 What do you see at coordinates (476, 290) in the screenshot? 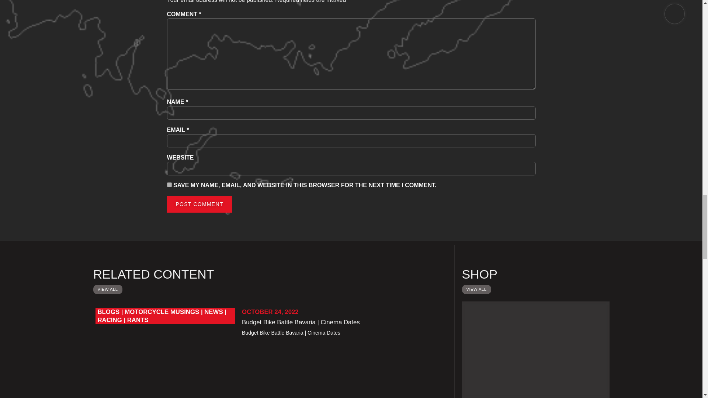
I see `VIEW ALL` at bounding box center [476, 290].